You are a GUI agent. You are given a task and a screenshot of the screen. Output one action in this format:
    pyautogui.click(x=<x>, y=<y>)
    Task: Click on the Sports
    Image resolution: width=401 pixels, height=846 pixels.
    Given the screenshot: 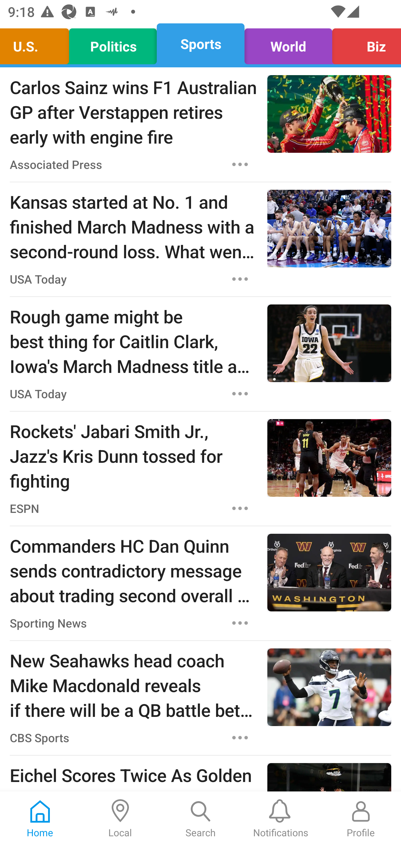 What is the action you would take?
    pyautogui.click(x=200, y=44)
    